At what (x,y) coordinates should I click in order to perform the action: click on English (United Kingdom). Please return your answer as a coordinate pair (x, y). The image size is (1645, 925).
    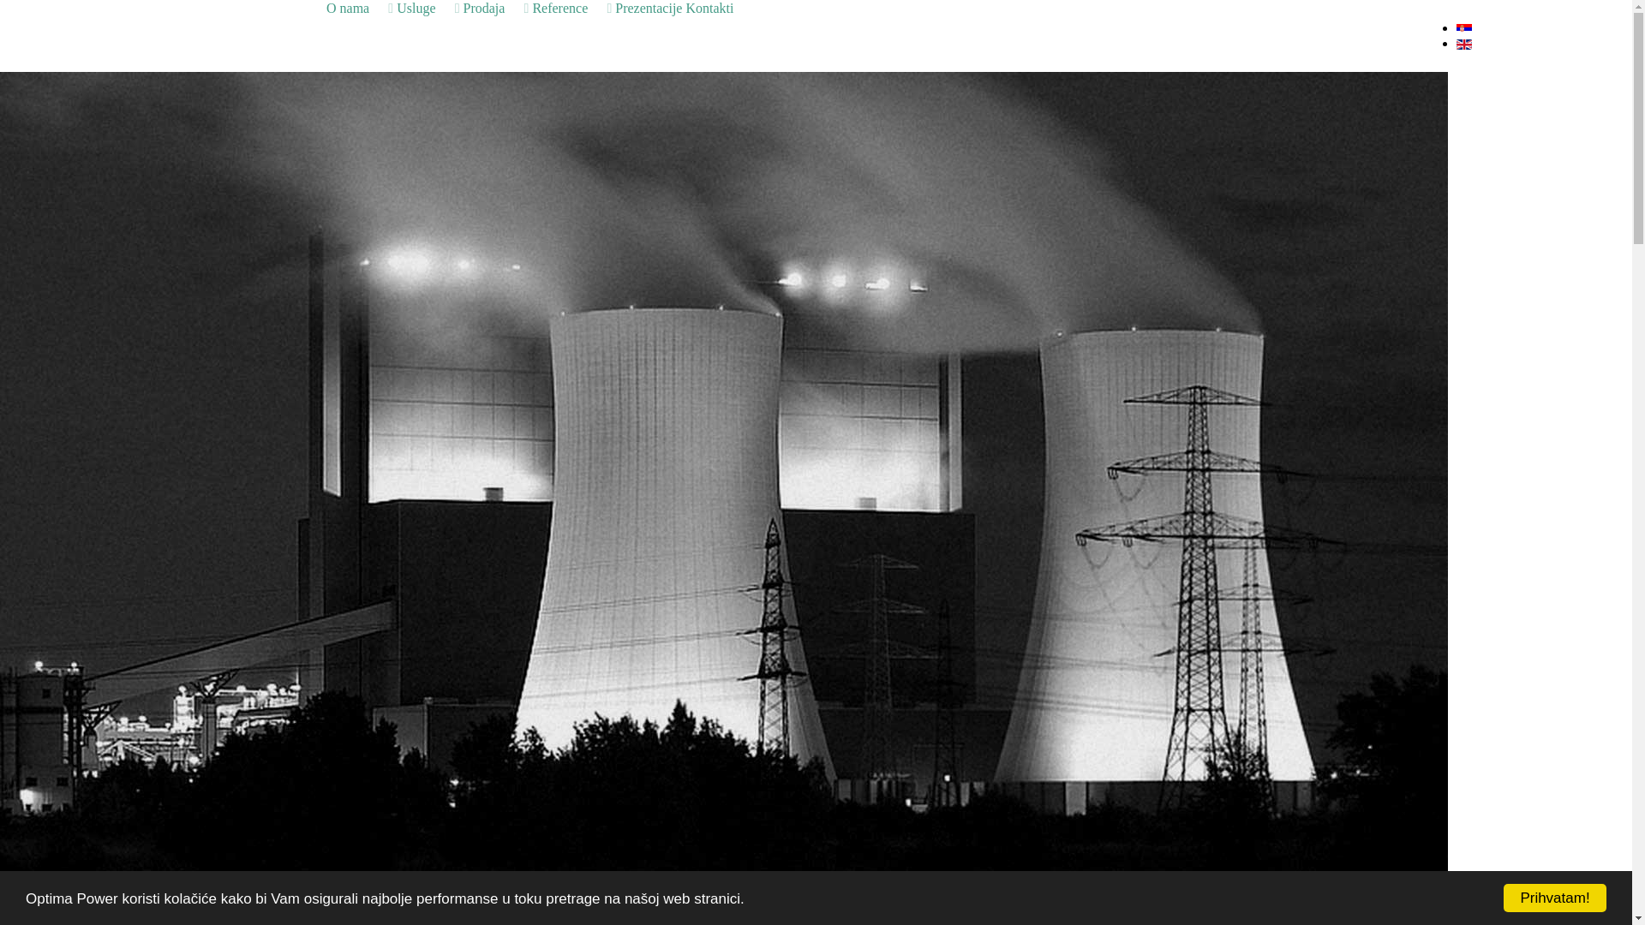
    Looking at the image, I should click on (1464, 45).